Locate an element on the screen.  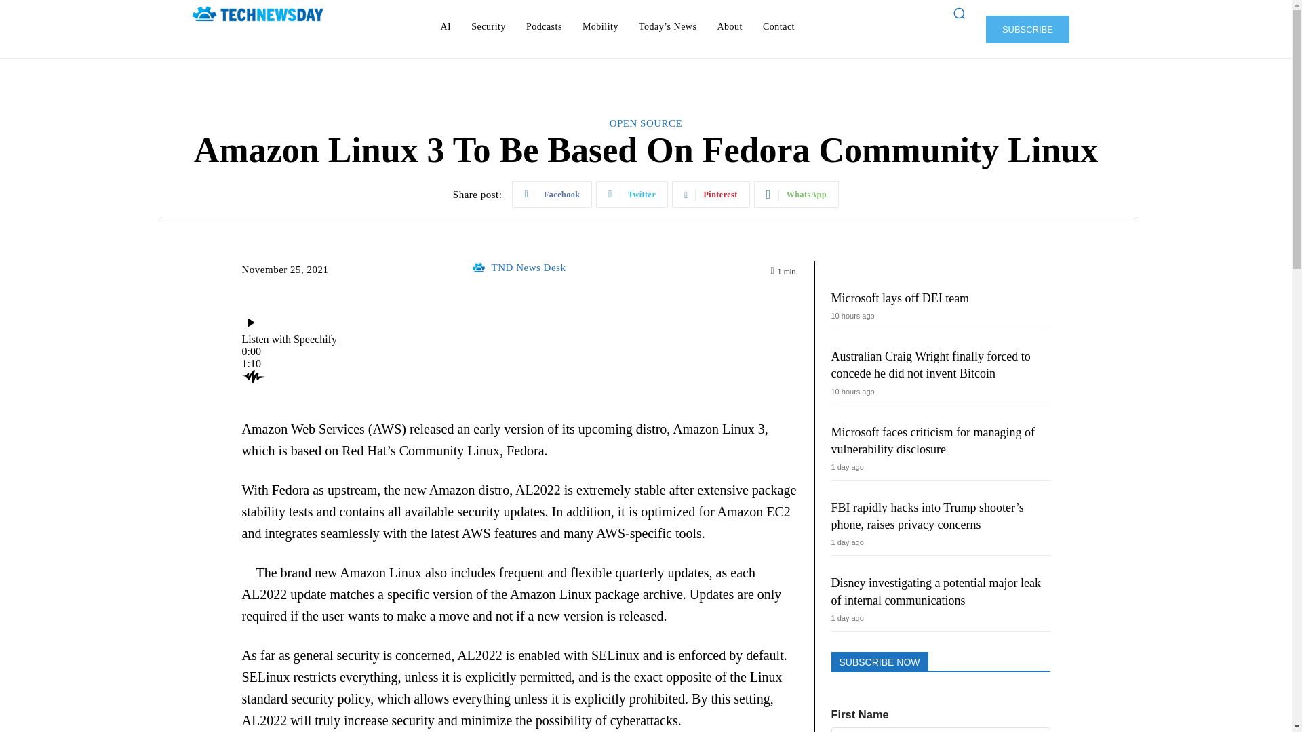
Contact is located at coordinates (778, 27).